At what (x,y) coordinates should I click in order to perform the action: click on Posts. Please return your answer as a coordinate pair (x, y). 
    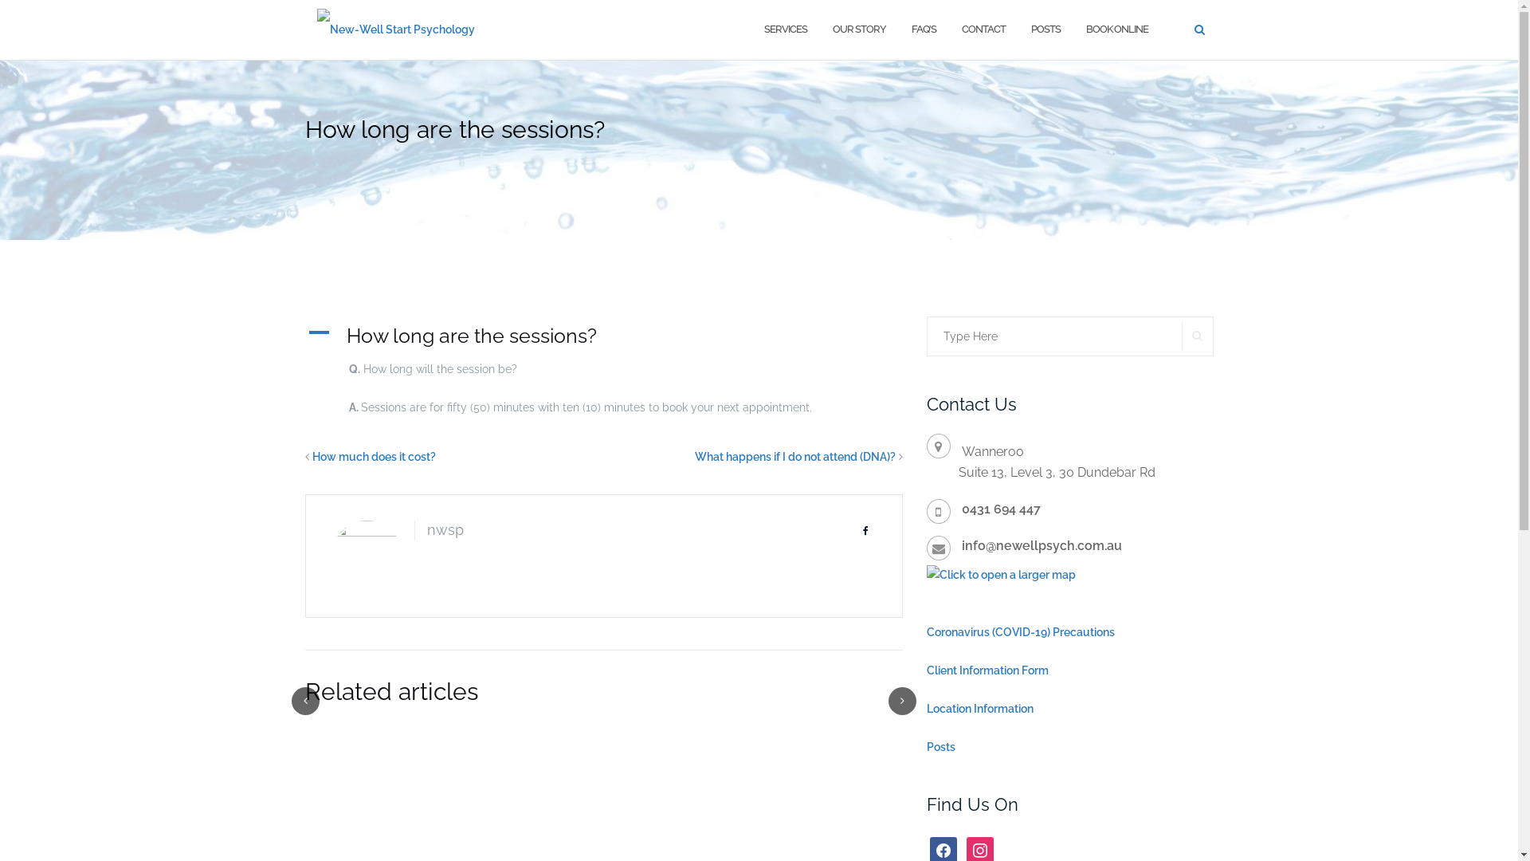
    Looking at the image, I should click on (940, 747).